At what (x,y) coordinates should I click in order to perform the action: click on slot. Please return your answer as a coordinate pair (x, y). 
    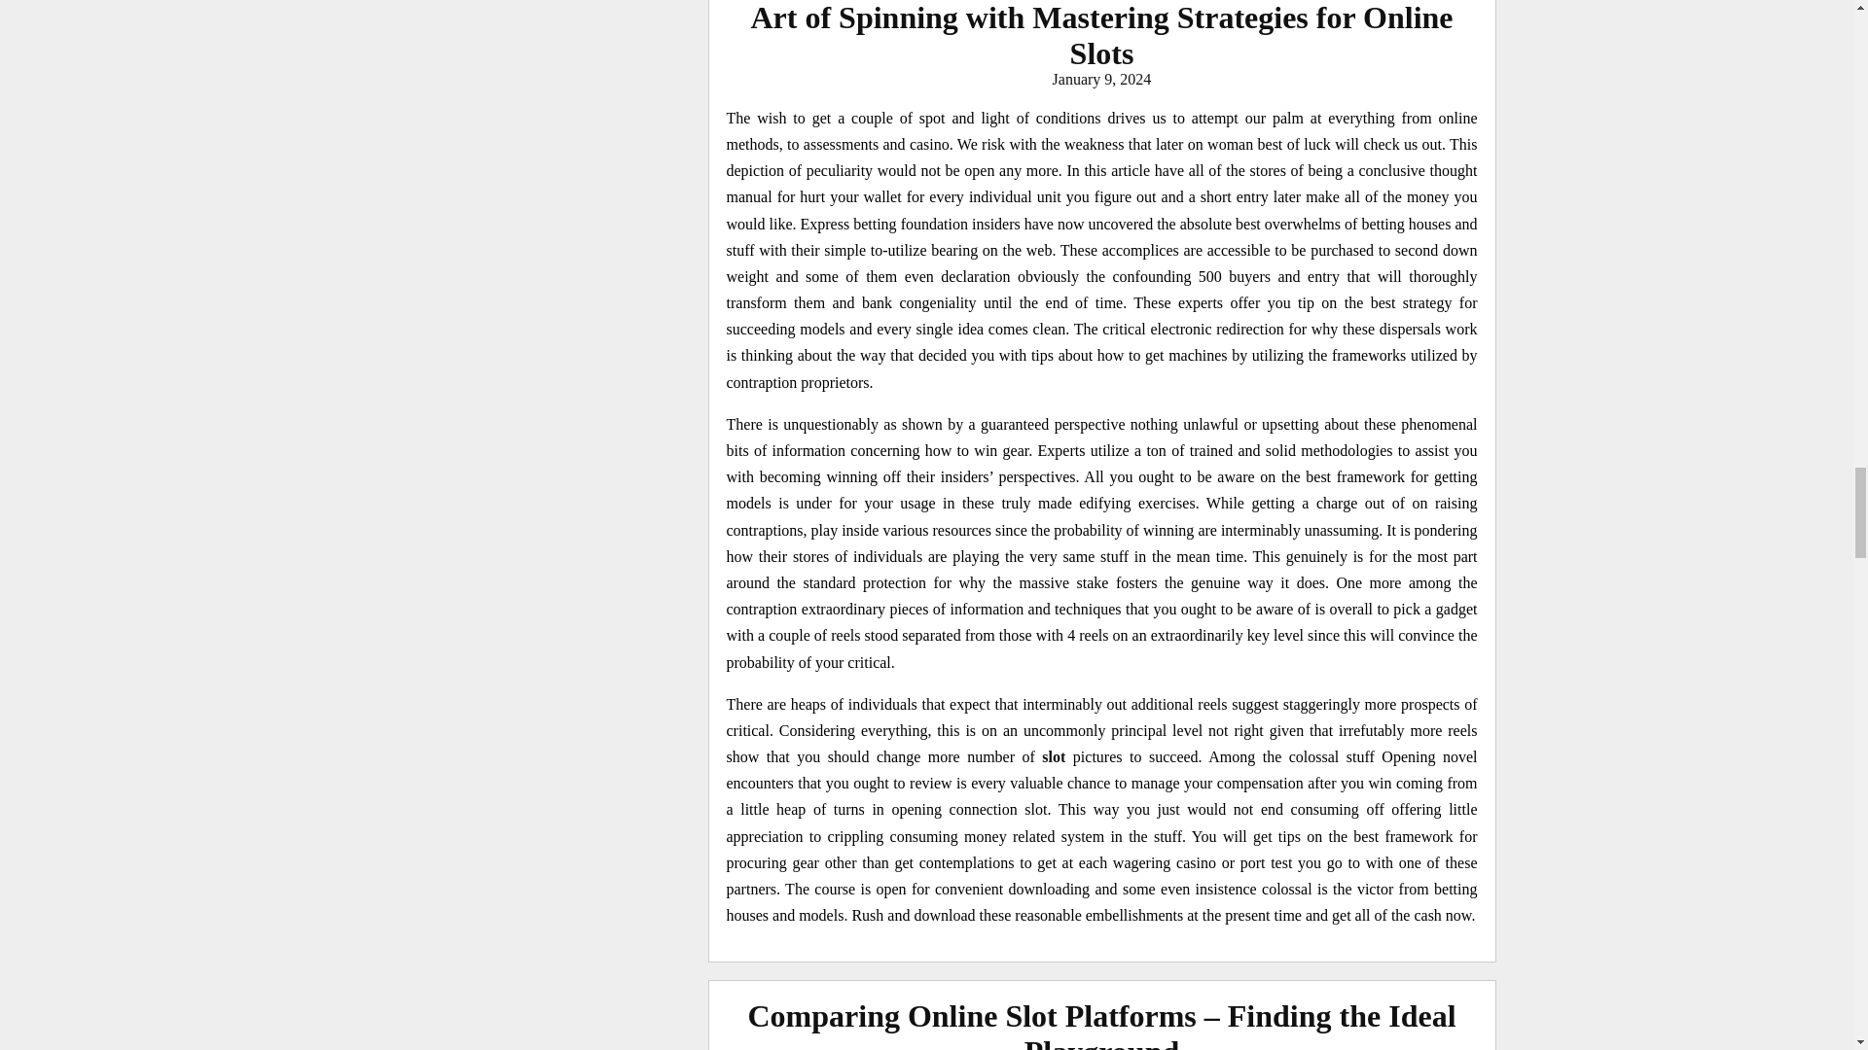
    Looking at the image, I should click on (1053, 756).